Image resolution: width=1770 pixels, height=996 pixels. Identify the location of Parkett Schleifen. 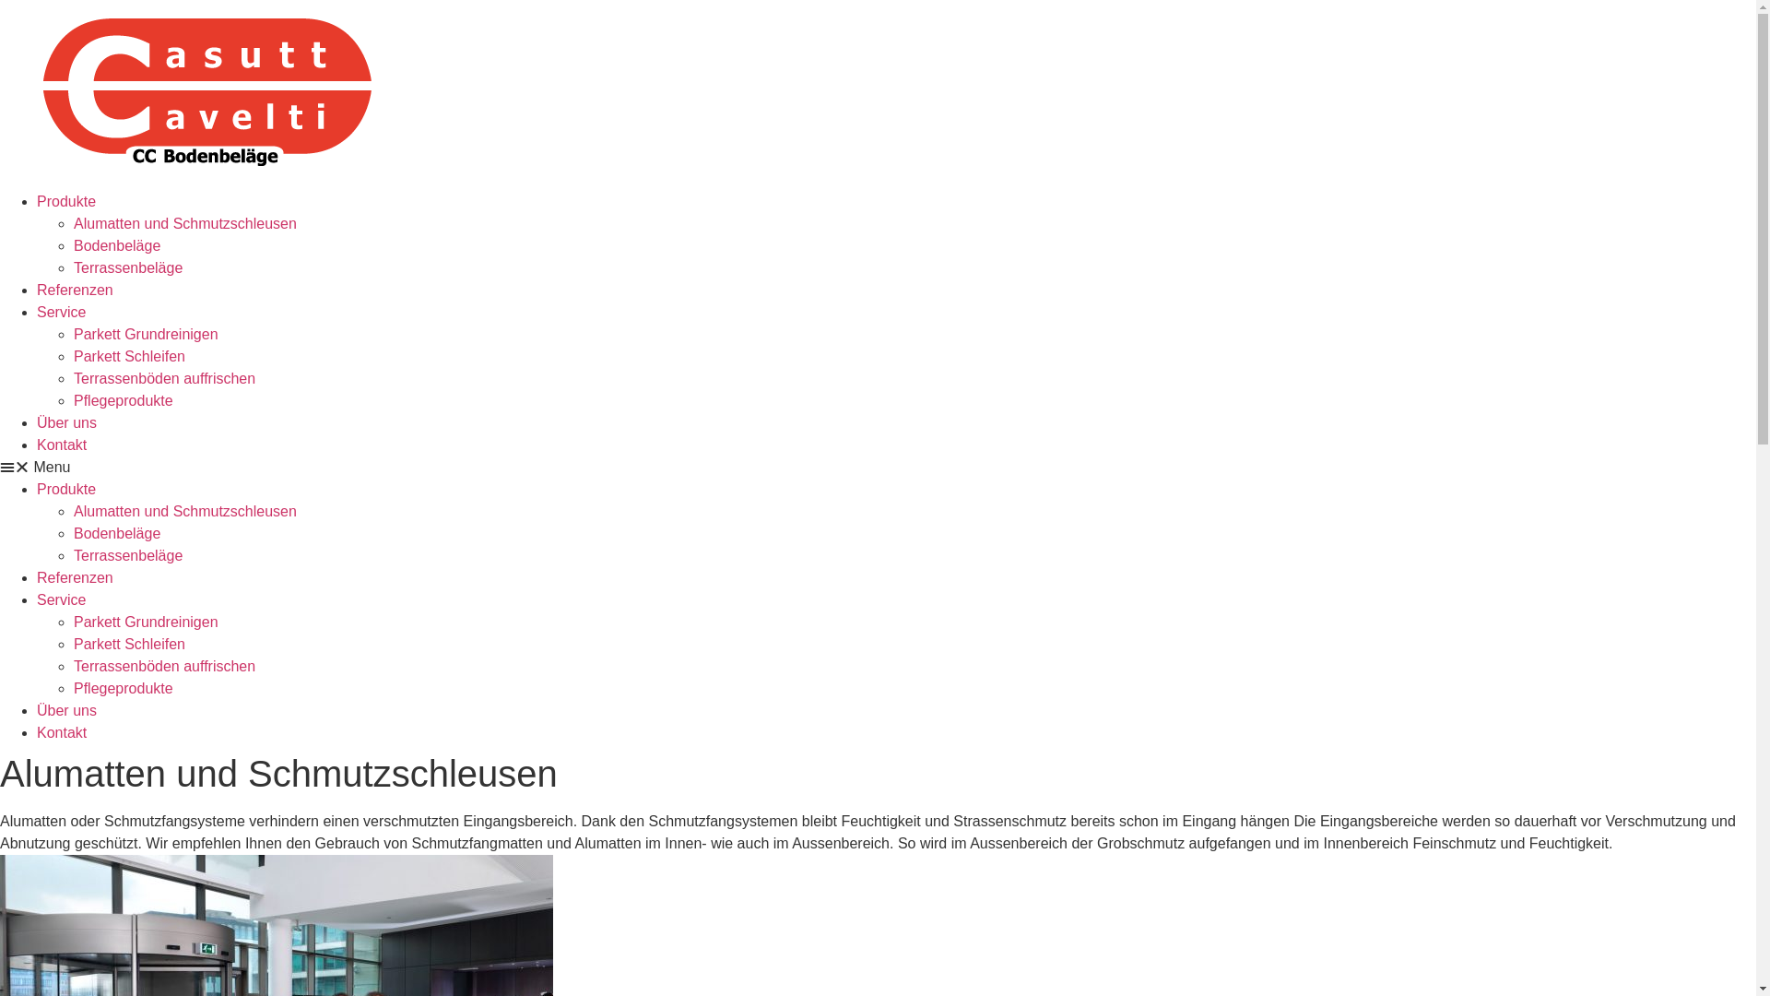
(129, 356).